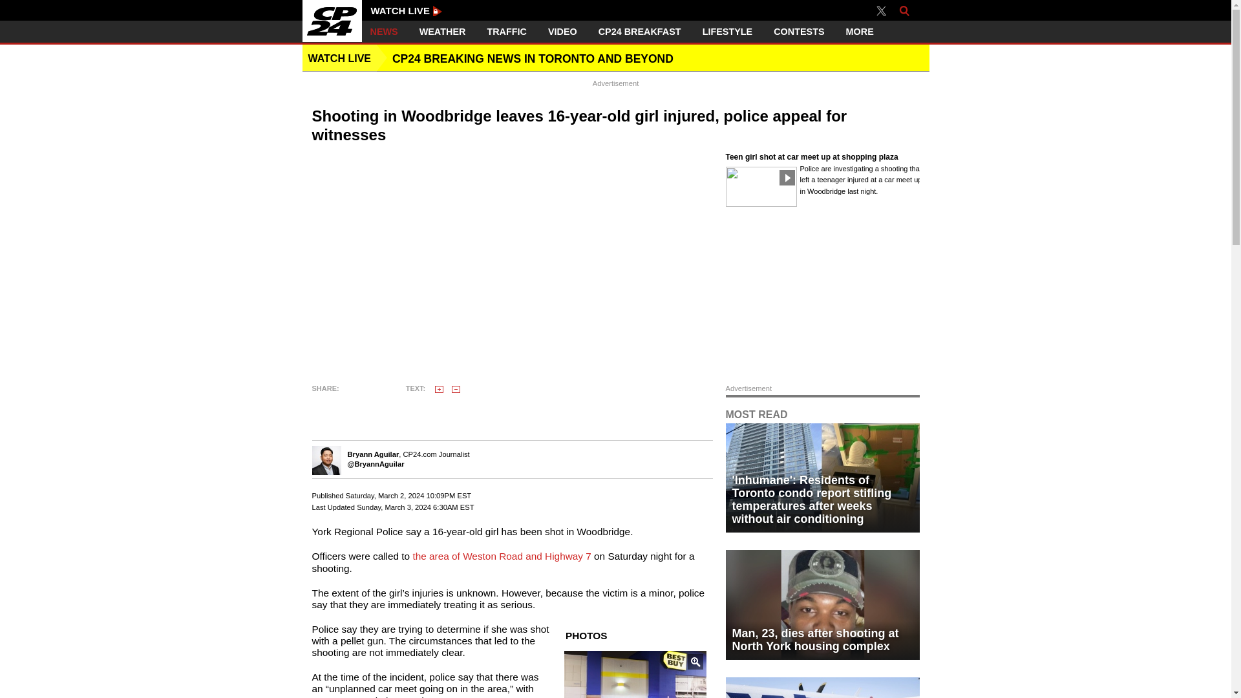  Describe the element at coordinates (798, 32) in the screenshot. I see `CONTESTS` at that location.